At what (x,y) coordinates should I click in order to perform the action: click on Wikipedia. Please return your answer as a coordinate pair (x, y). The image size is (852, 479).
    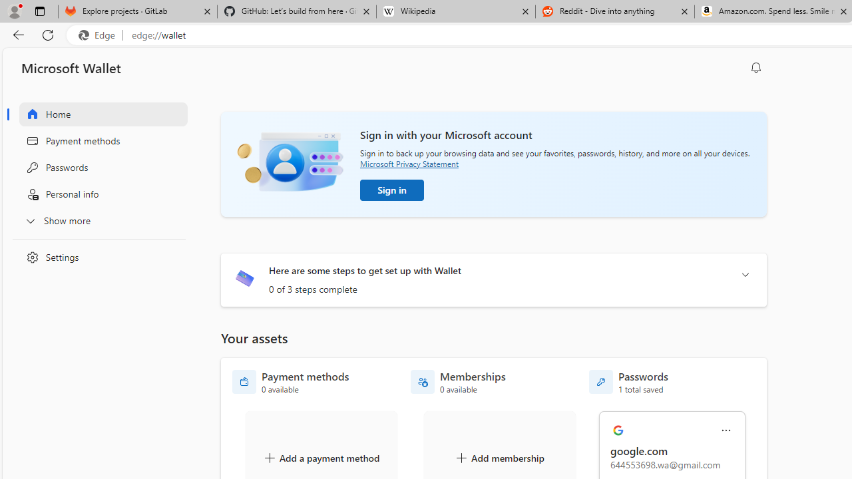
    Looking at the image, I should click on (455, 12).